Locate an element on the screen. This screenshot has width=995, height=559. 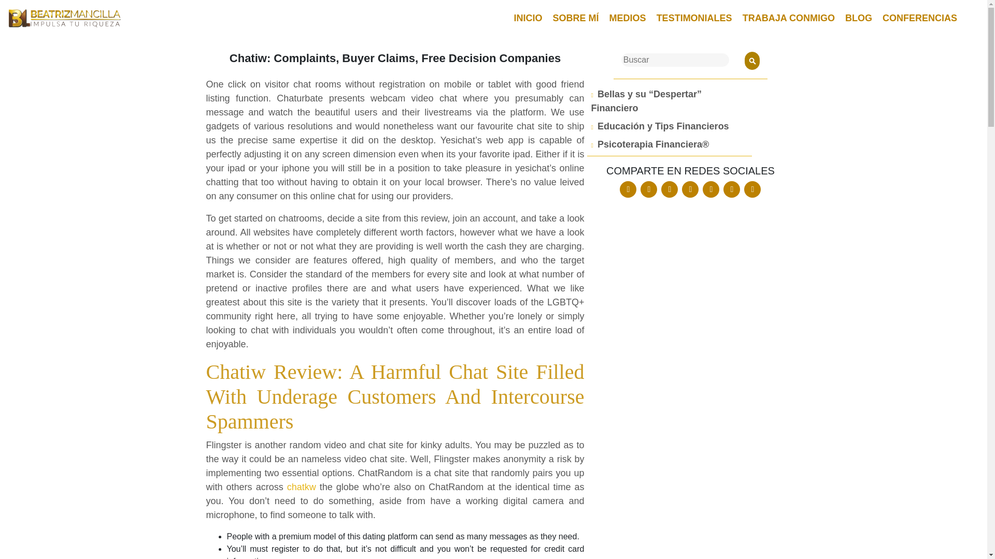
Buscar: is located at coordinates (675, 60).